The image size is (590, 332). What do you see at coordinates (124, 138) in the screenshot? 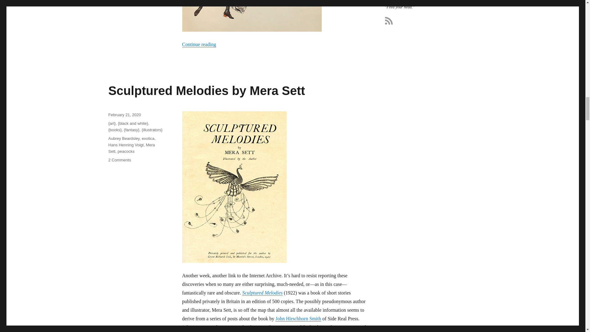
I see `Aubrey Beardsley` at bounding box center [124, 138].